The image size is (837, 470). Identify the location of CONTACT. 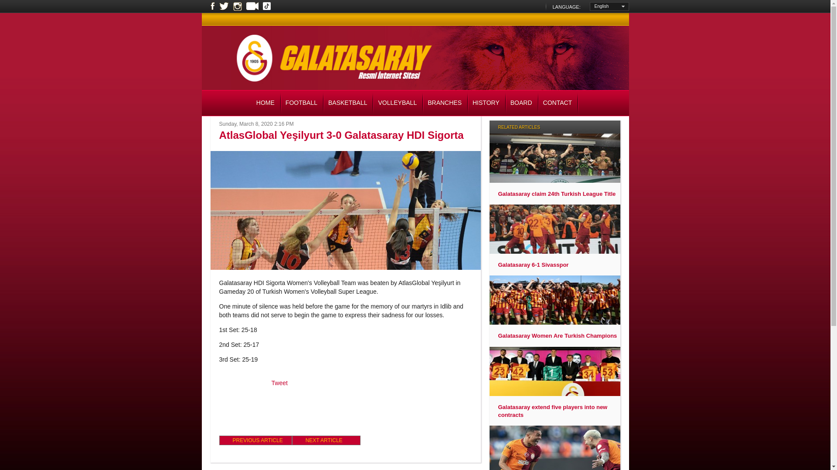
(559, 103).